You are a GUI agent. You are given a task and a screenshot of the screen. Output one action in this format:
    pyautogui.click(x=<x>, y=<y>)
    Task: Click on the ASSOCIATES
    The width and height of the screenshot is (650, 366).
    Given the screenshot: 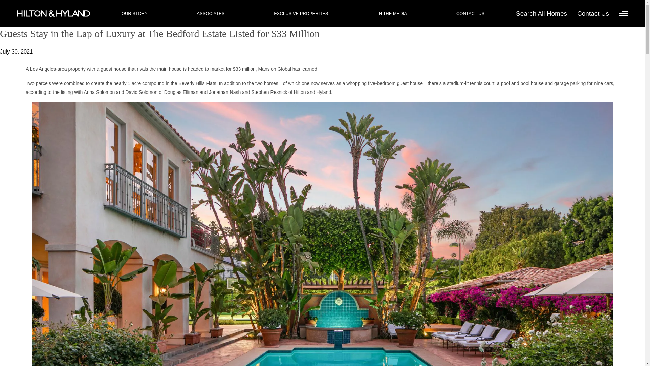 What is the action you would take?
    pyautogui.click(x=211, y=14)
    